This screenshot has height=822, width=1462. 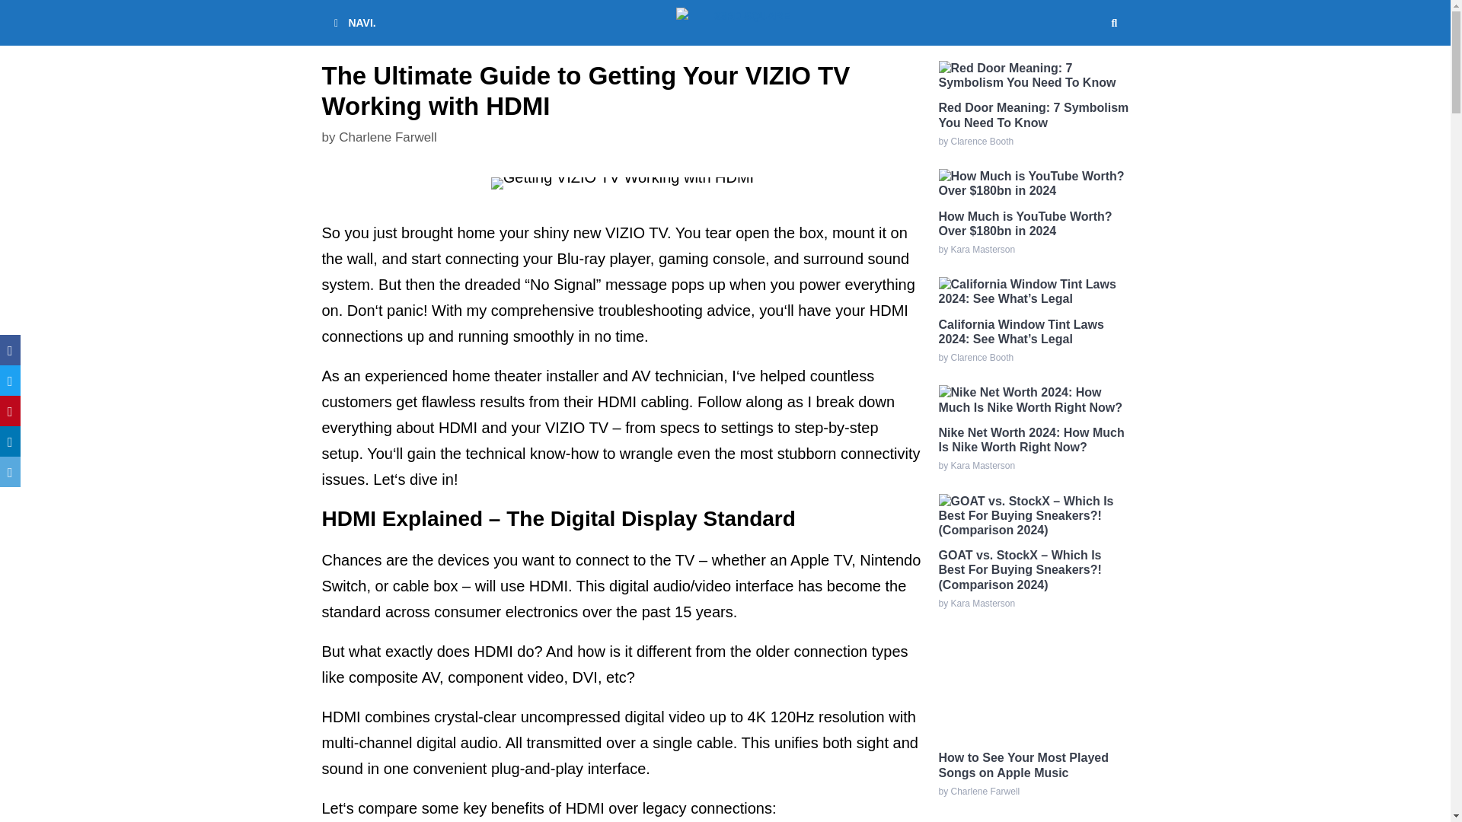 I want to click on 33rd Square, so click(x=733, y=23).